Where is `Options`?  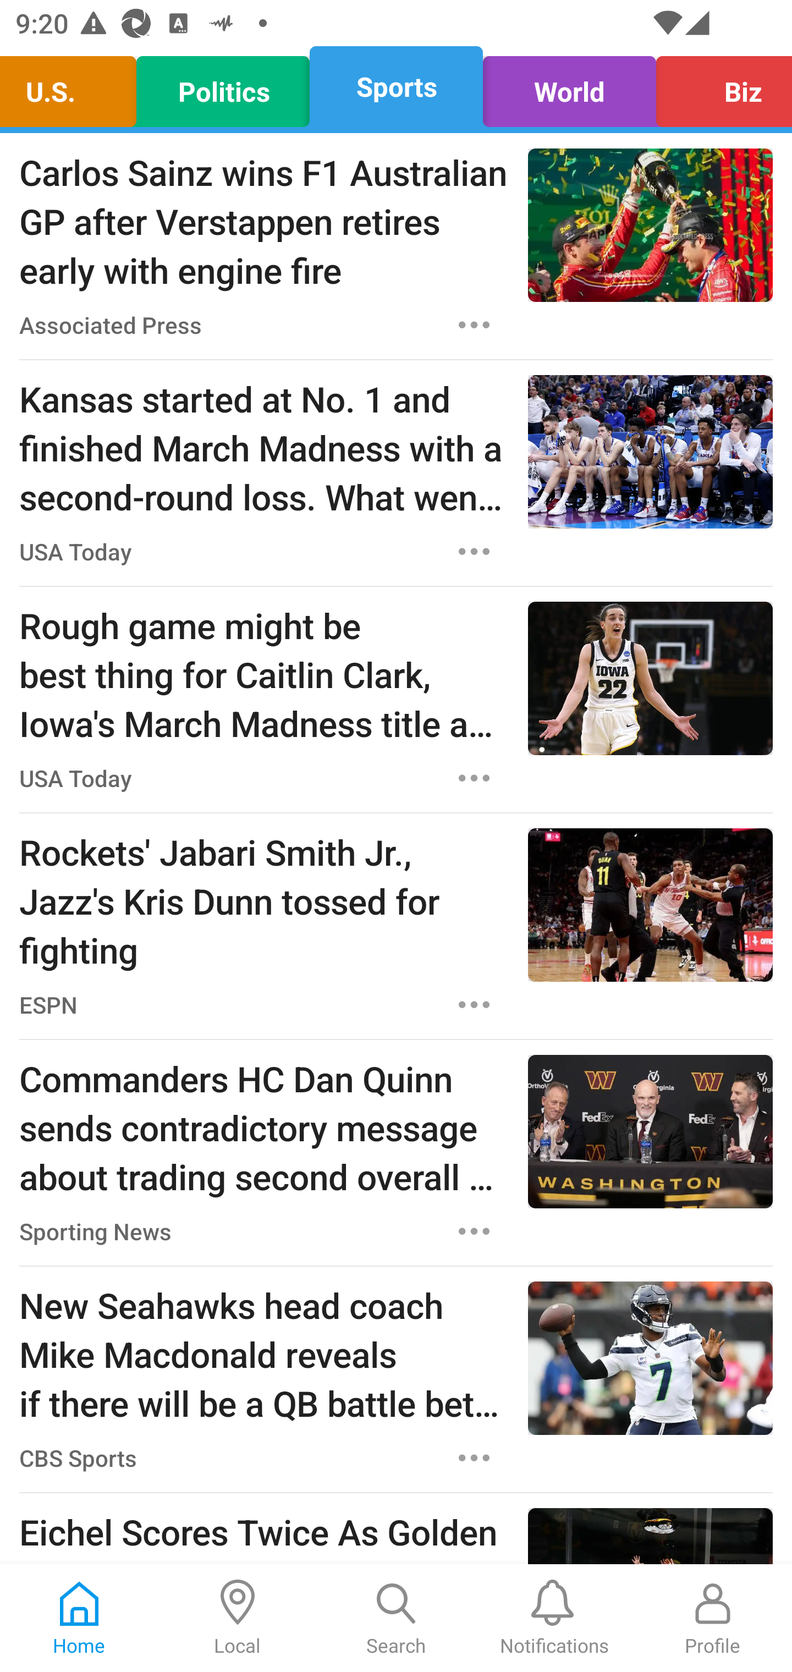 Options is located at coordinates (474, 1004).